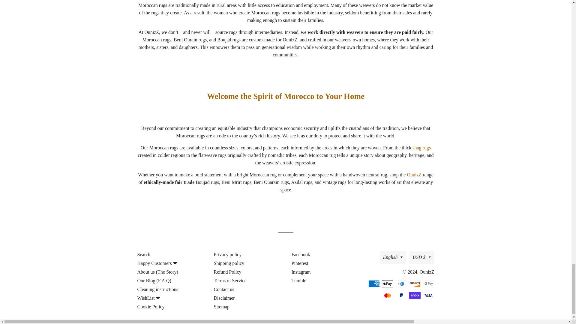 The image size is (576, 324). Describe the element at coordinates (300, 254) in the screenshot. I see `OunizZ on Facebook` at that location.